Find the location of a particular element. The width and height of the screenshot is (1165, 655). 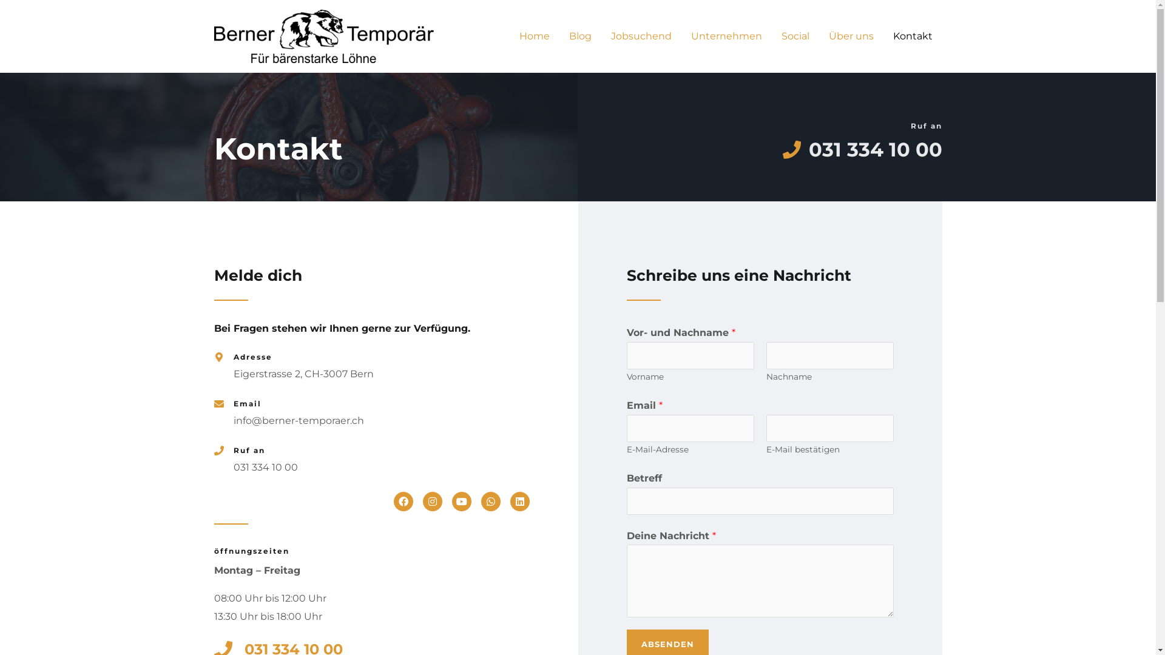

Whatsapp is located at coordinates (490, 502).